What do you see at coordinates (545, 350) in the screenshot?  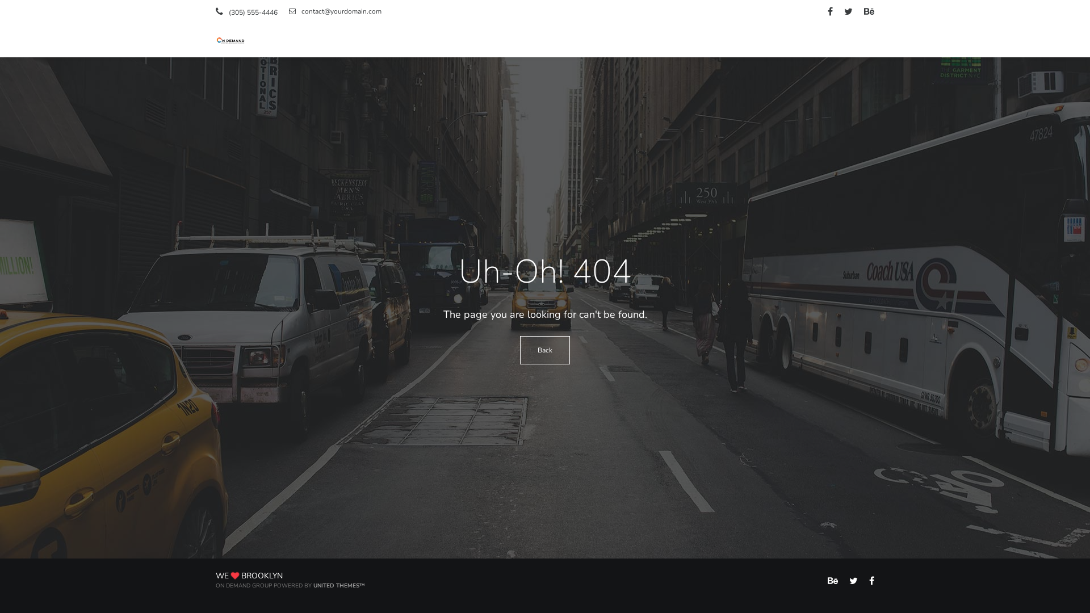 I see `Back` at bounding box center [545, 350].